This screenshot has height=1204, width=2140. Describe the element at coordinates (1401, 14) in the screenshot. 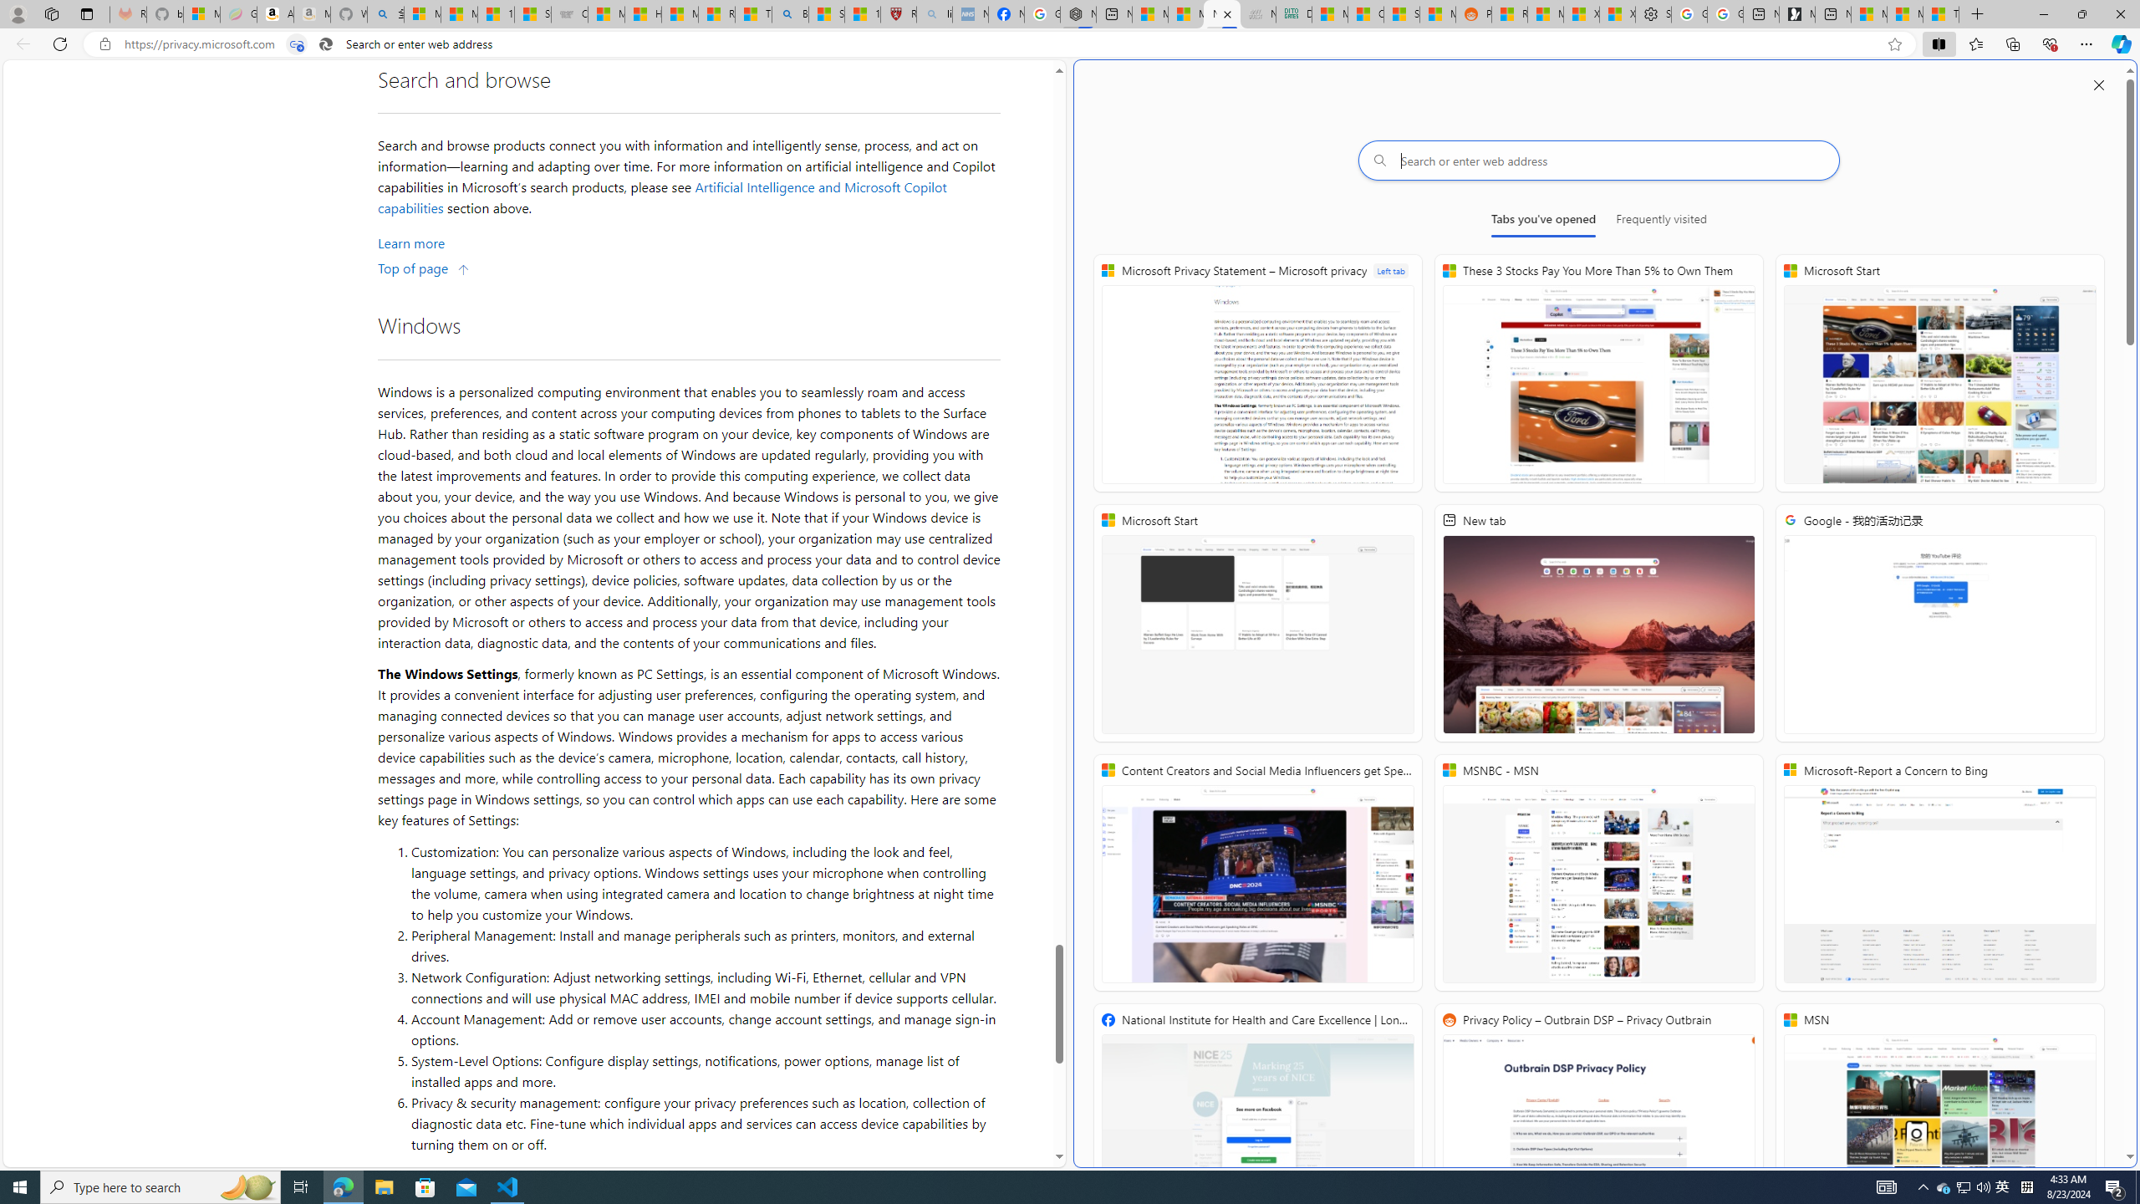

I see `Stocks - MSN` at that location.